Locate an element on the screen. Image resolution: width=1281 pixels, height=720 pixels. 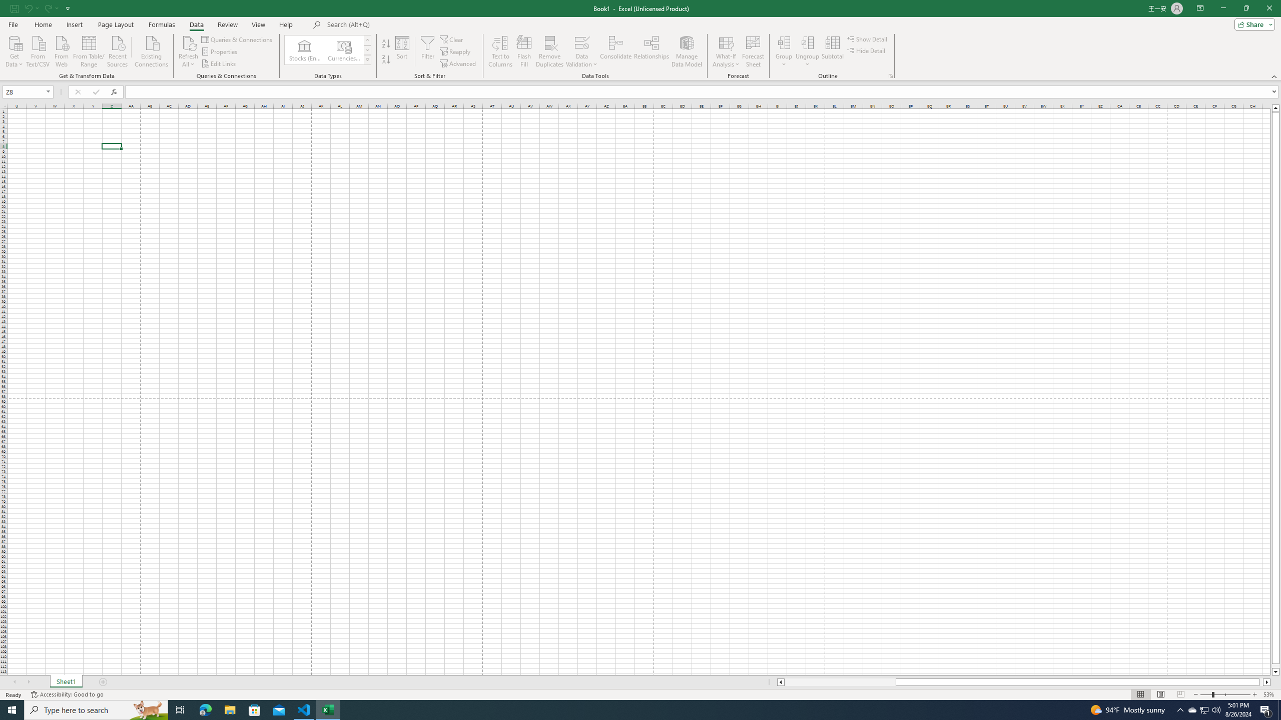
Add Sheet is located at coordinates (103, 682).